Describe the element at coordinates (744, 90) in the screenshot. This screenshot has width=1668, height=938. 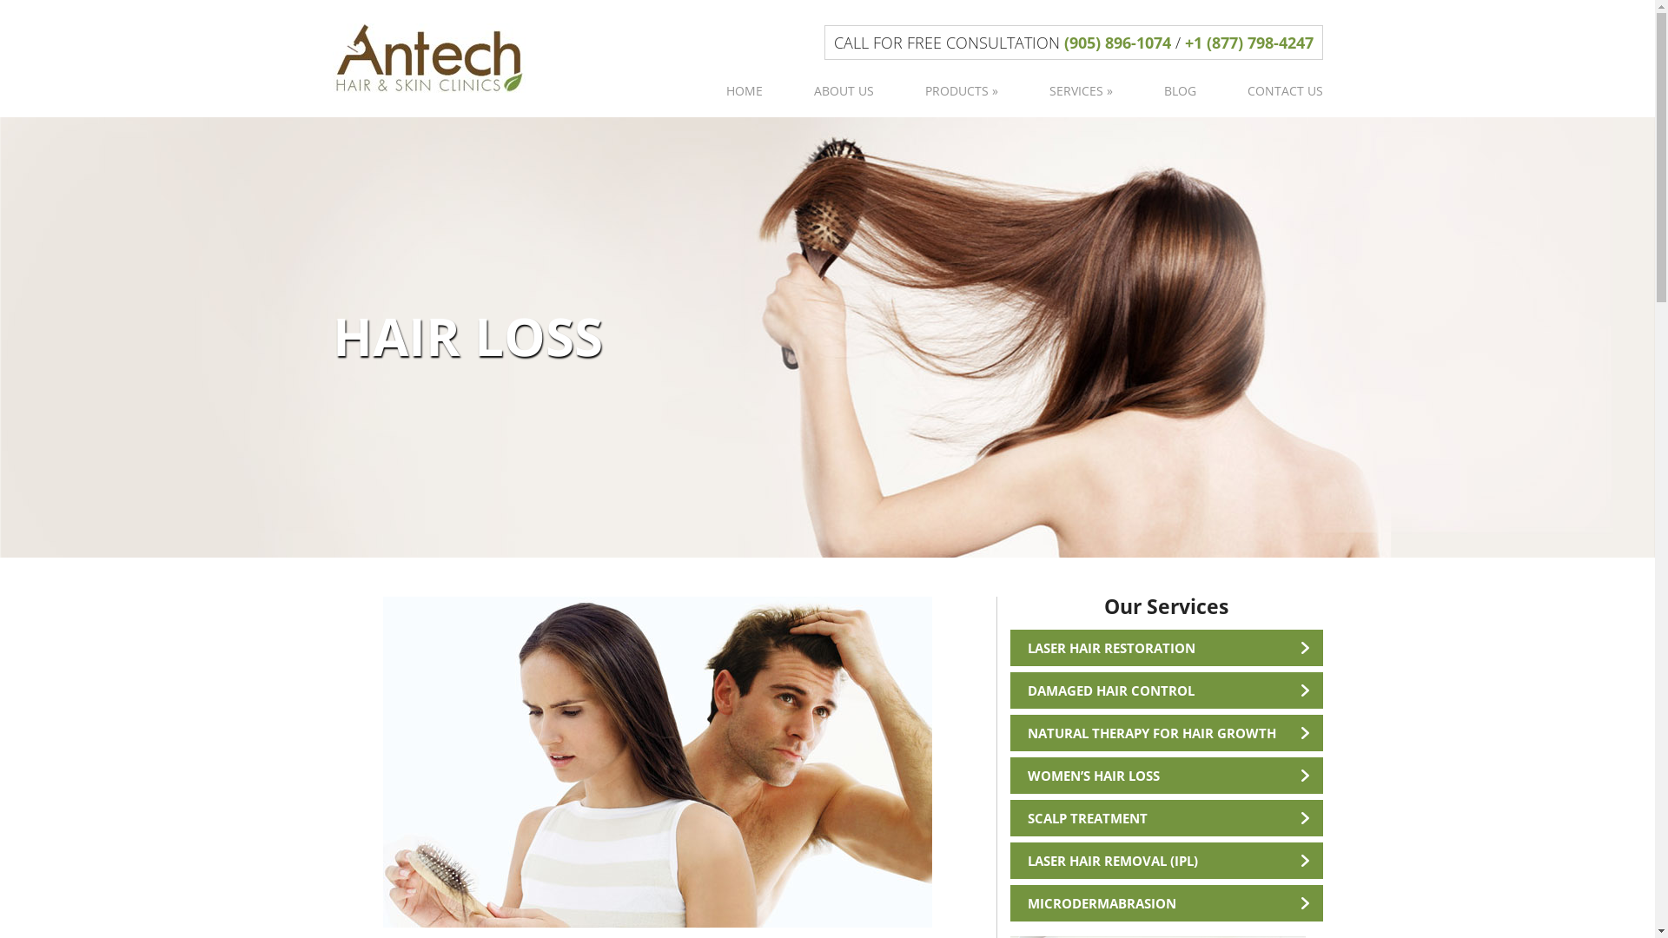
I see `HOME` at that location.